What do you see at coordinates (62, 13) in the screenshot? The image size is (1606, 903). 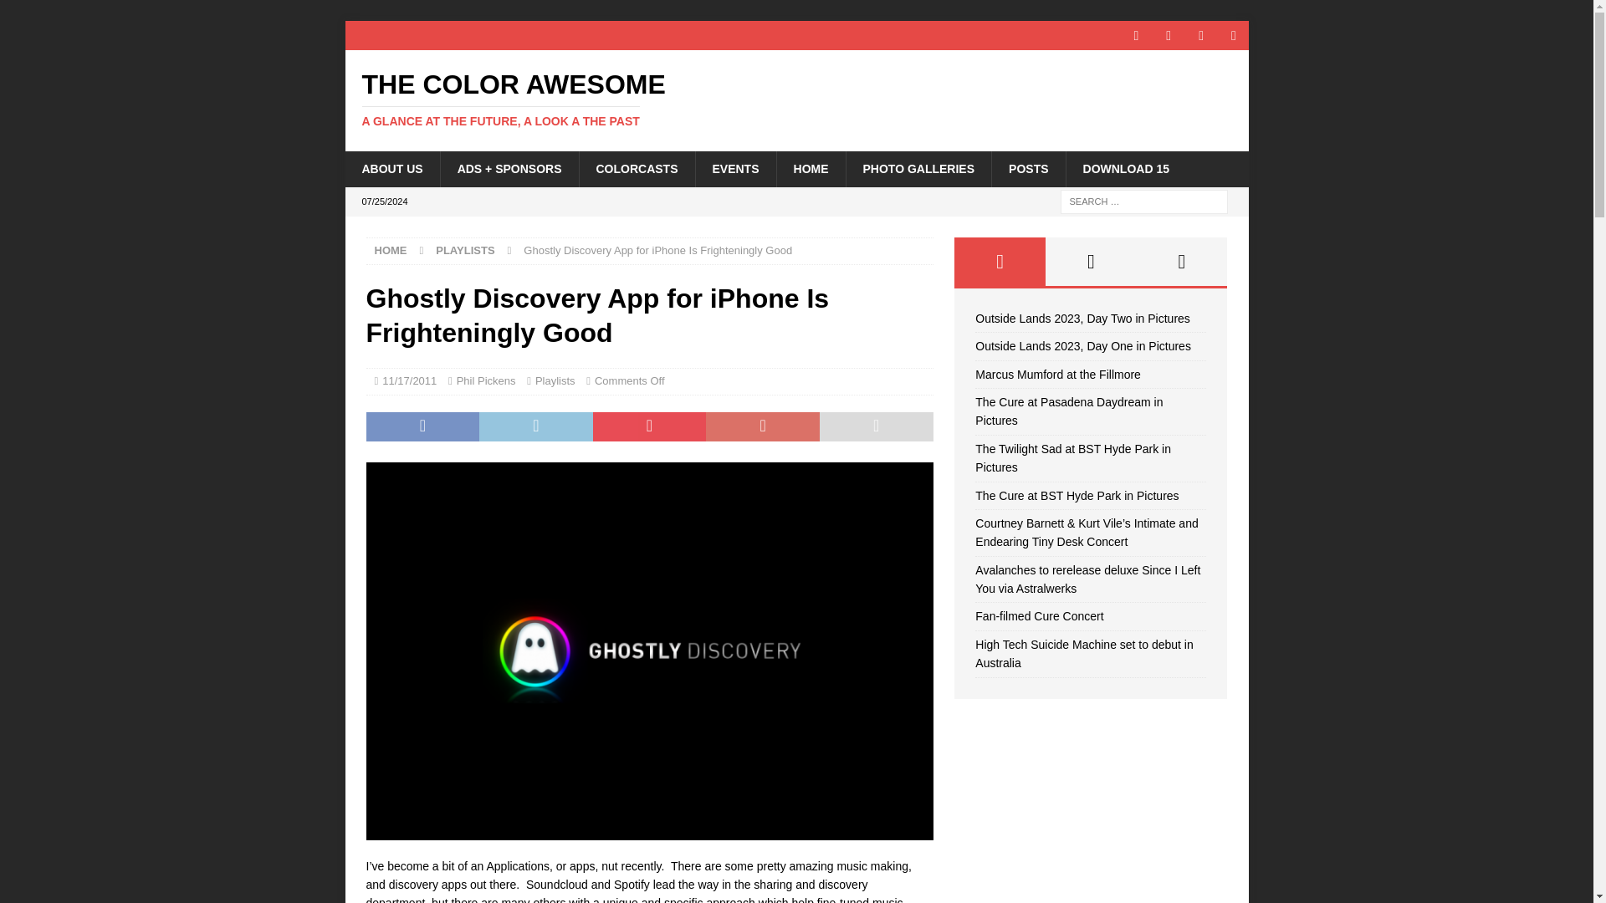 I see `Playlists` at bounding box center [62, 13].